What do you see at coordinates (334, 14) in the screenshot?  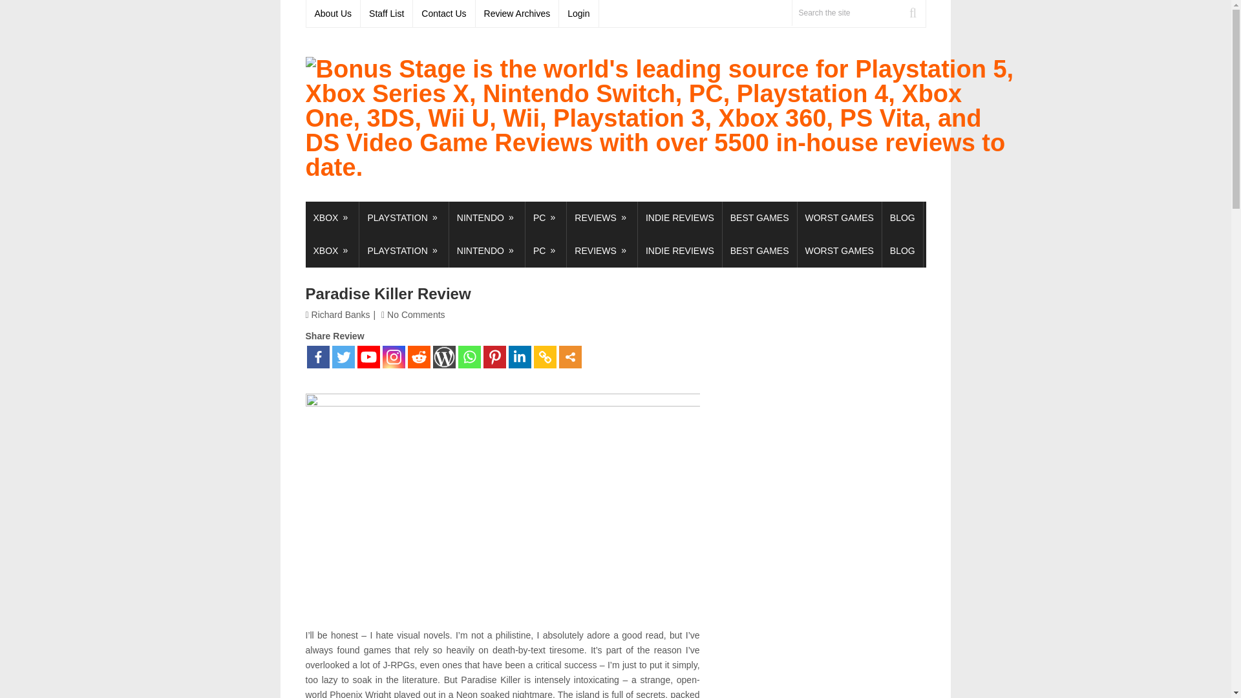 I see `About Us` at bounding box center [334, 14].